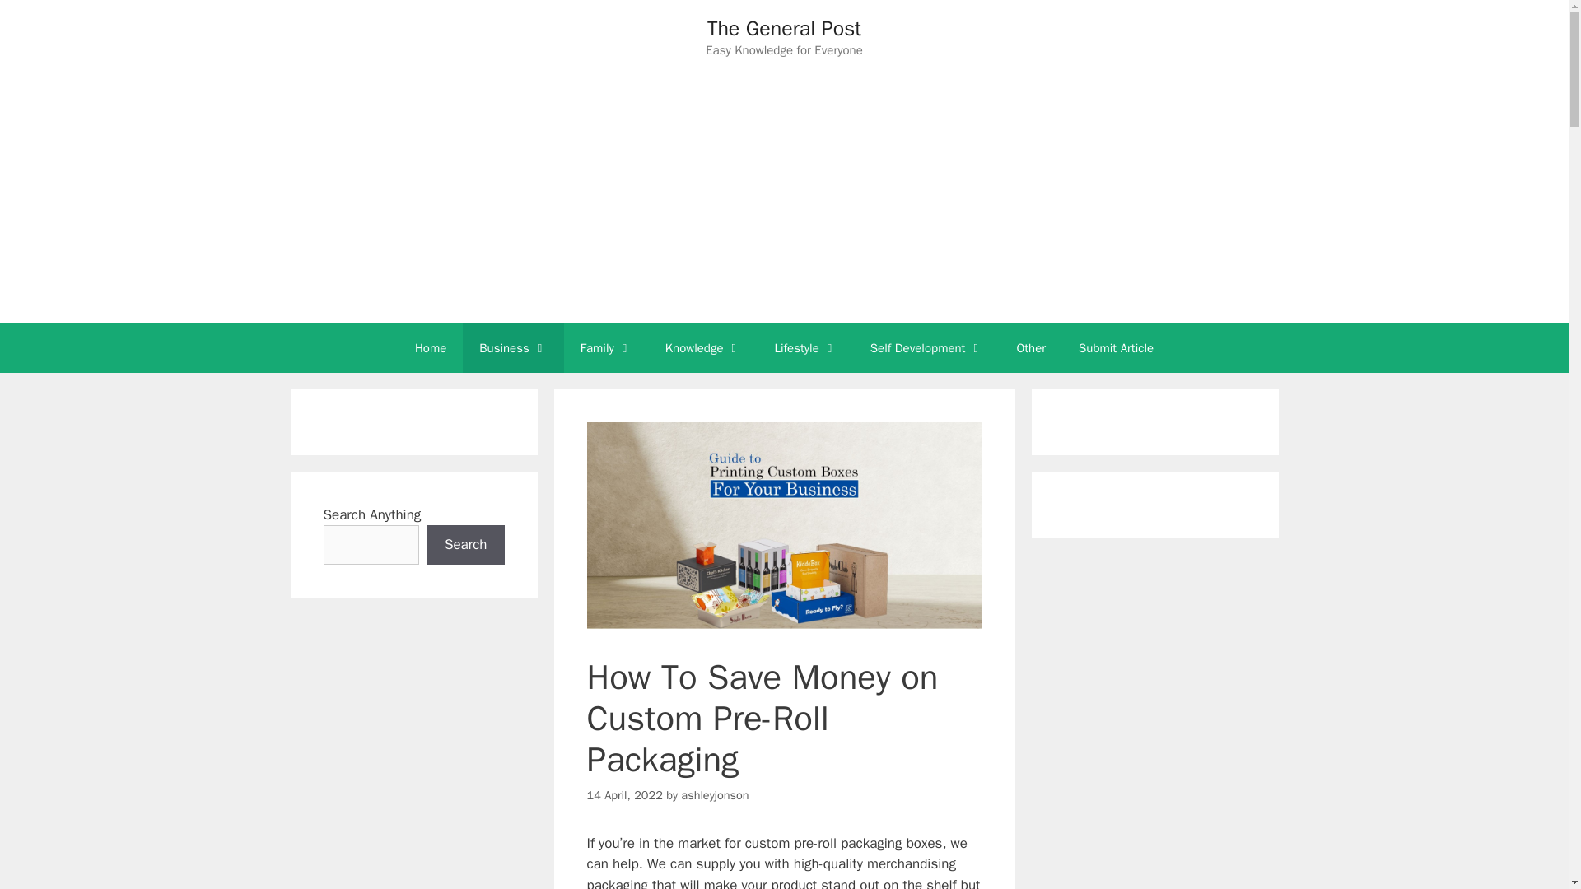  Describe the element at coordinates (703, 347) in the screenshot. I see `Knowledge` at that location.